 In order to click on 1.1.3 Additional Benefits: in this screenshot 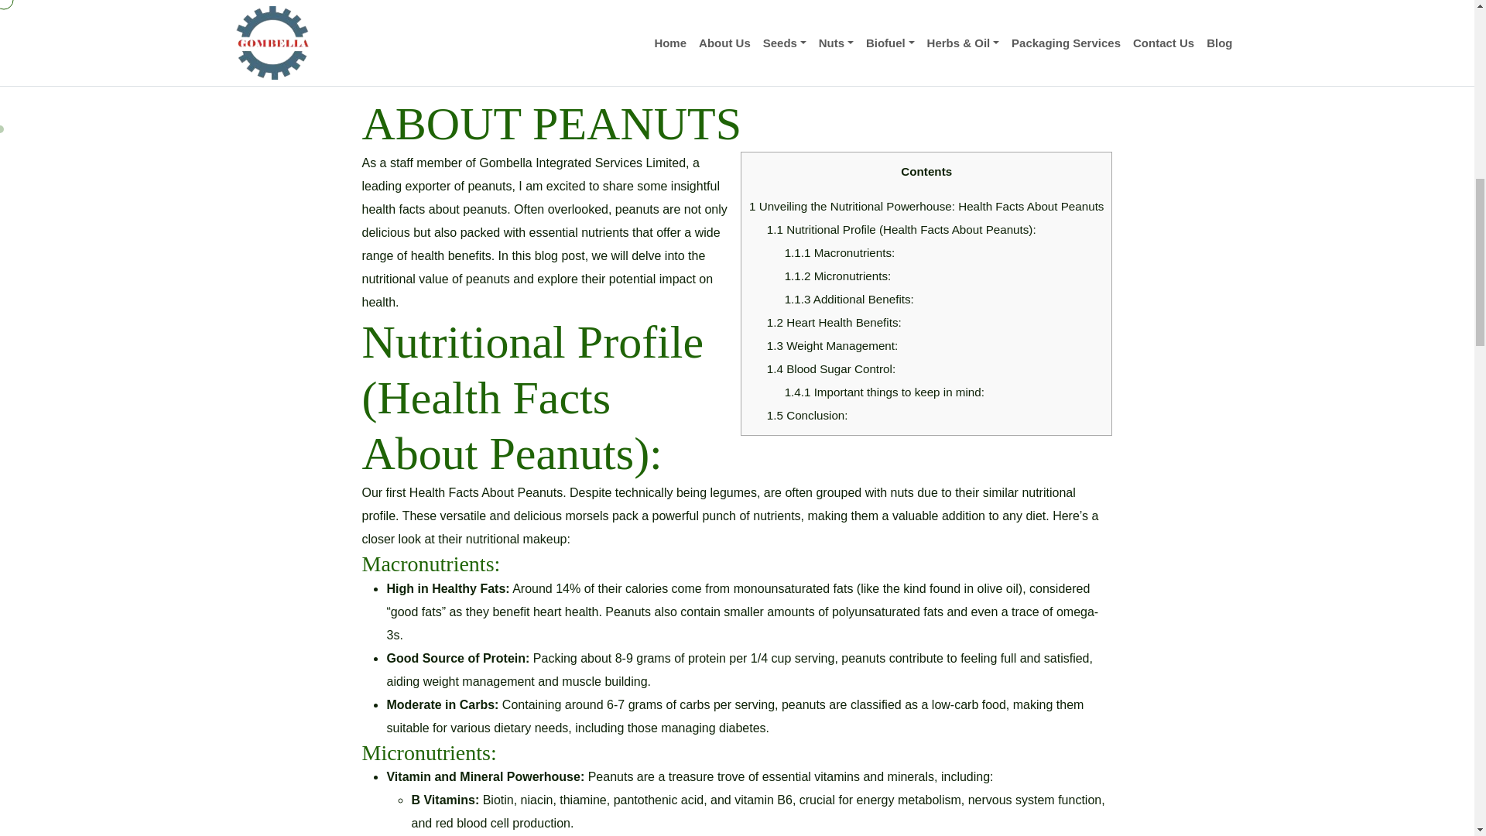, I will do `click(848, 299)`.